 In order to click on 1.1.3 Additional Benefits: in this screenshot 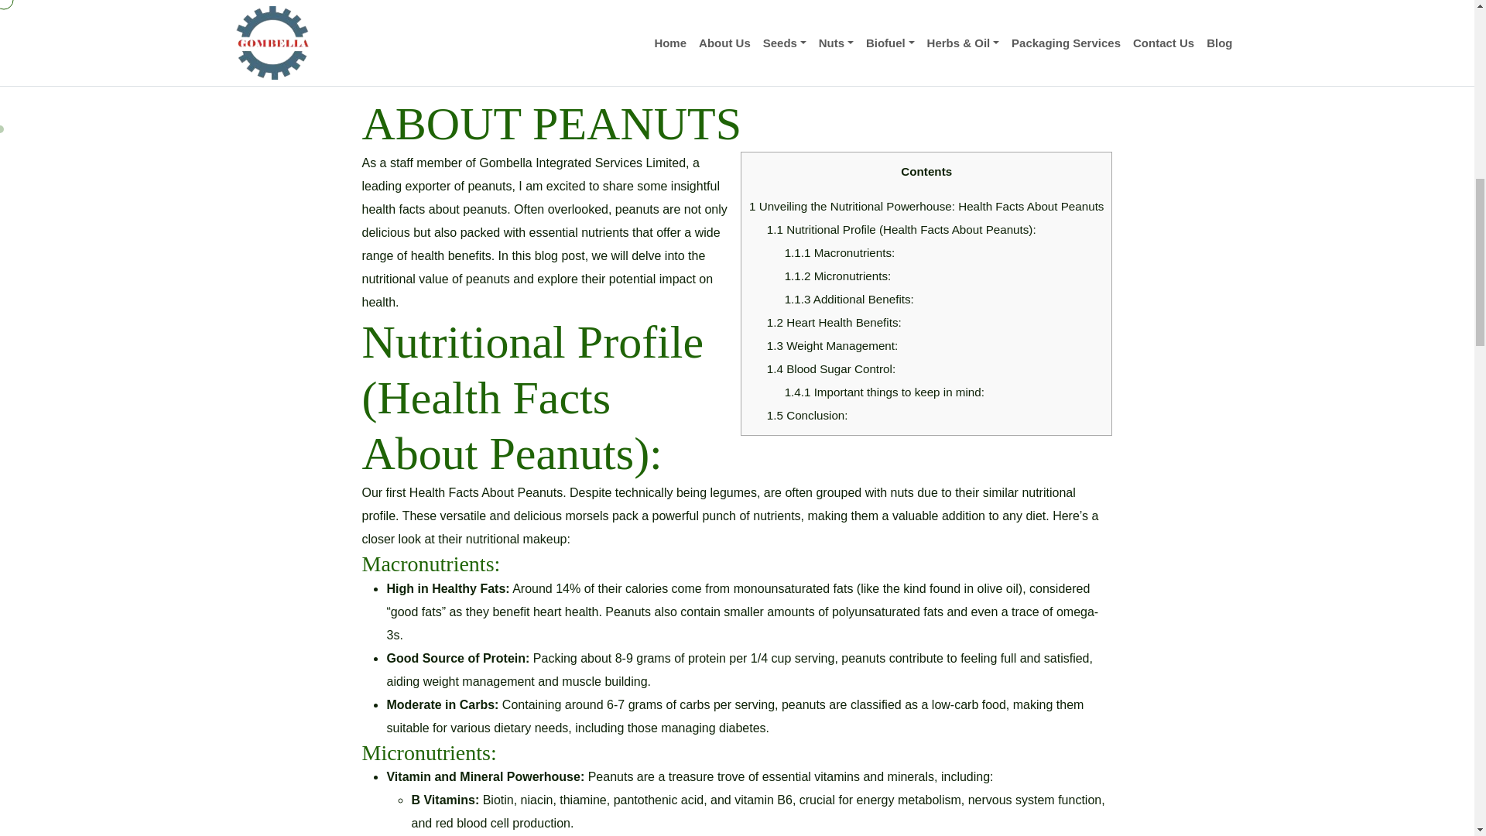, I will do `click(848, 299)`.